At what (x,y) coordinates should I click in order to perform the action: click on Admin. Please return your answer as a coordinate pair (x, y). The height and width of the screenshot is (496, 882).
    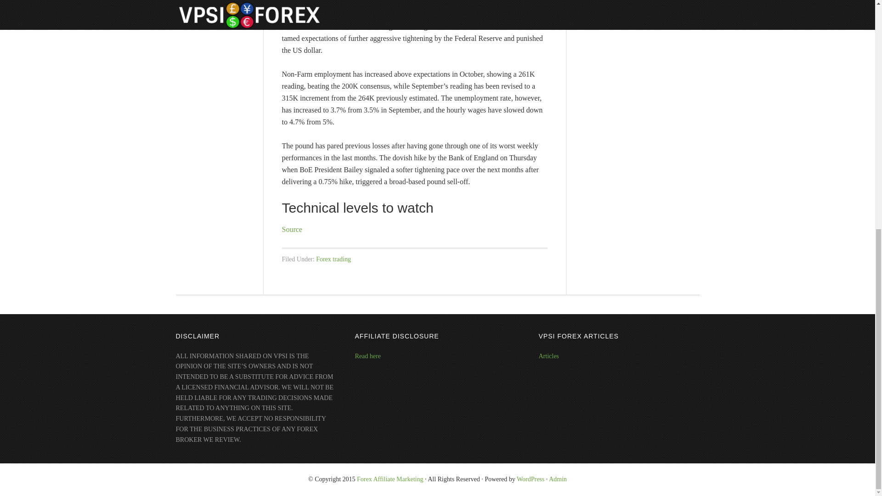
    Looking at the image, I should click on (558, 479).